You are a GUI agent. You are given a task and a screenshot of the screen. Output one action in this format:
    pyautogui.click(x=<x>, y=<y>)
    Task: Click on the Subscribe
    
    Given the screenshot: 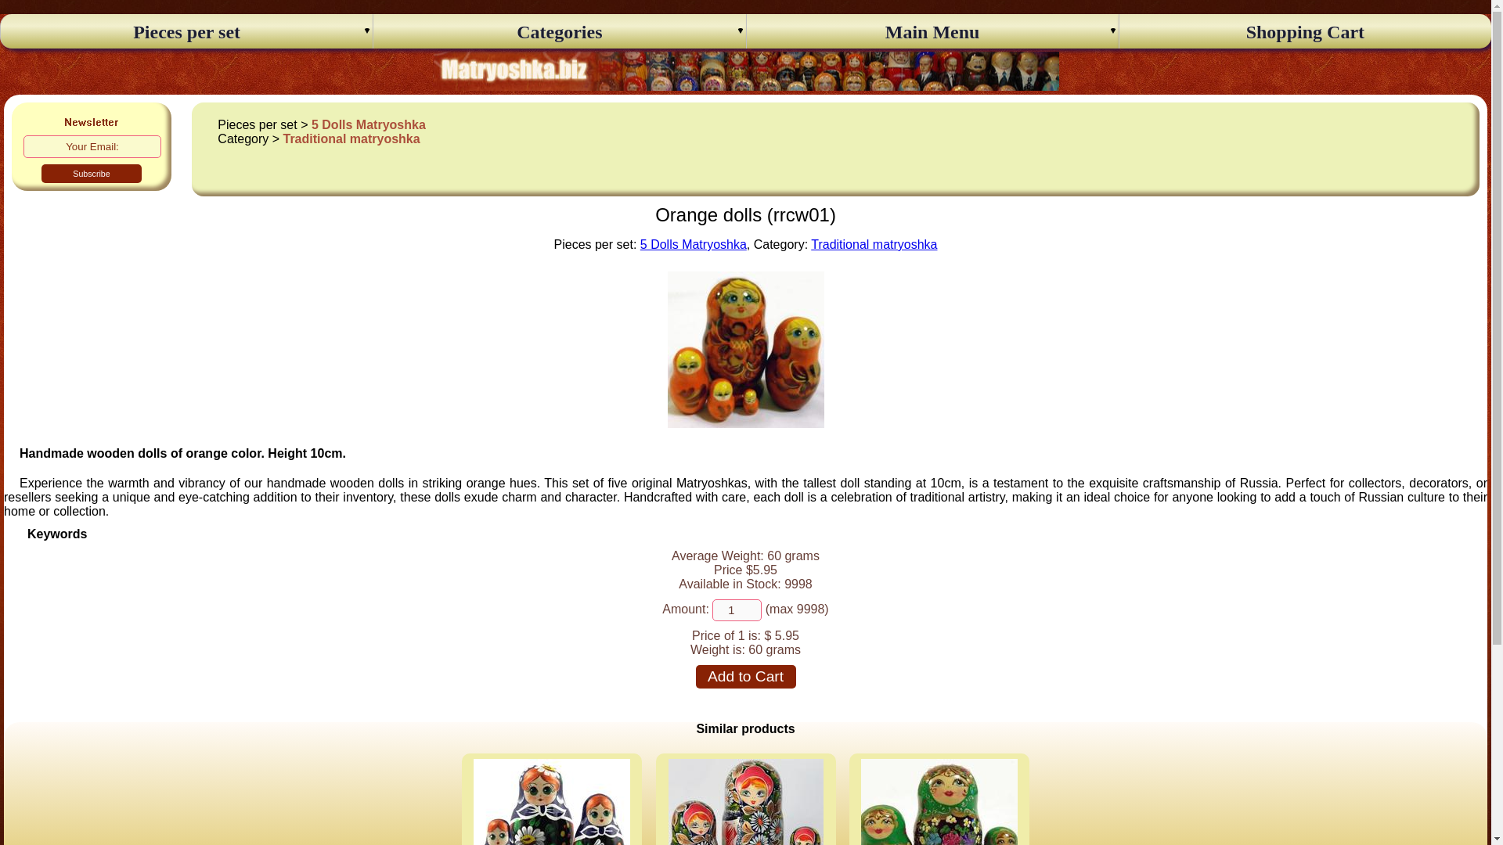 What is the action you would take?
    pyautogui.click(x=91, y=174)
    